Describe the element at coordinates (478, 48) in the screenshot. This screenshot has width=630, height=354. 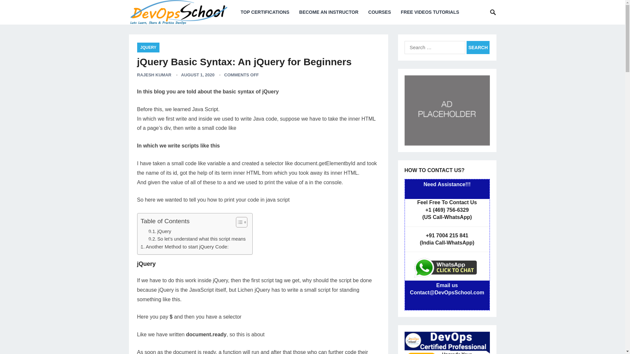
I see `Search` at that location.